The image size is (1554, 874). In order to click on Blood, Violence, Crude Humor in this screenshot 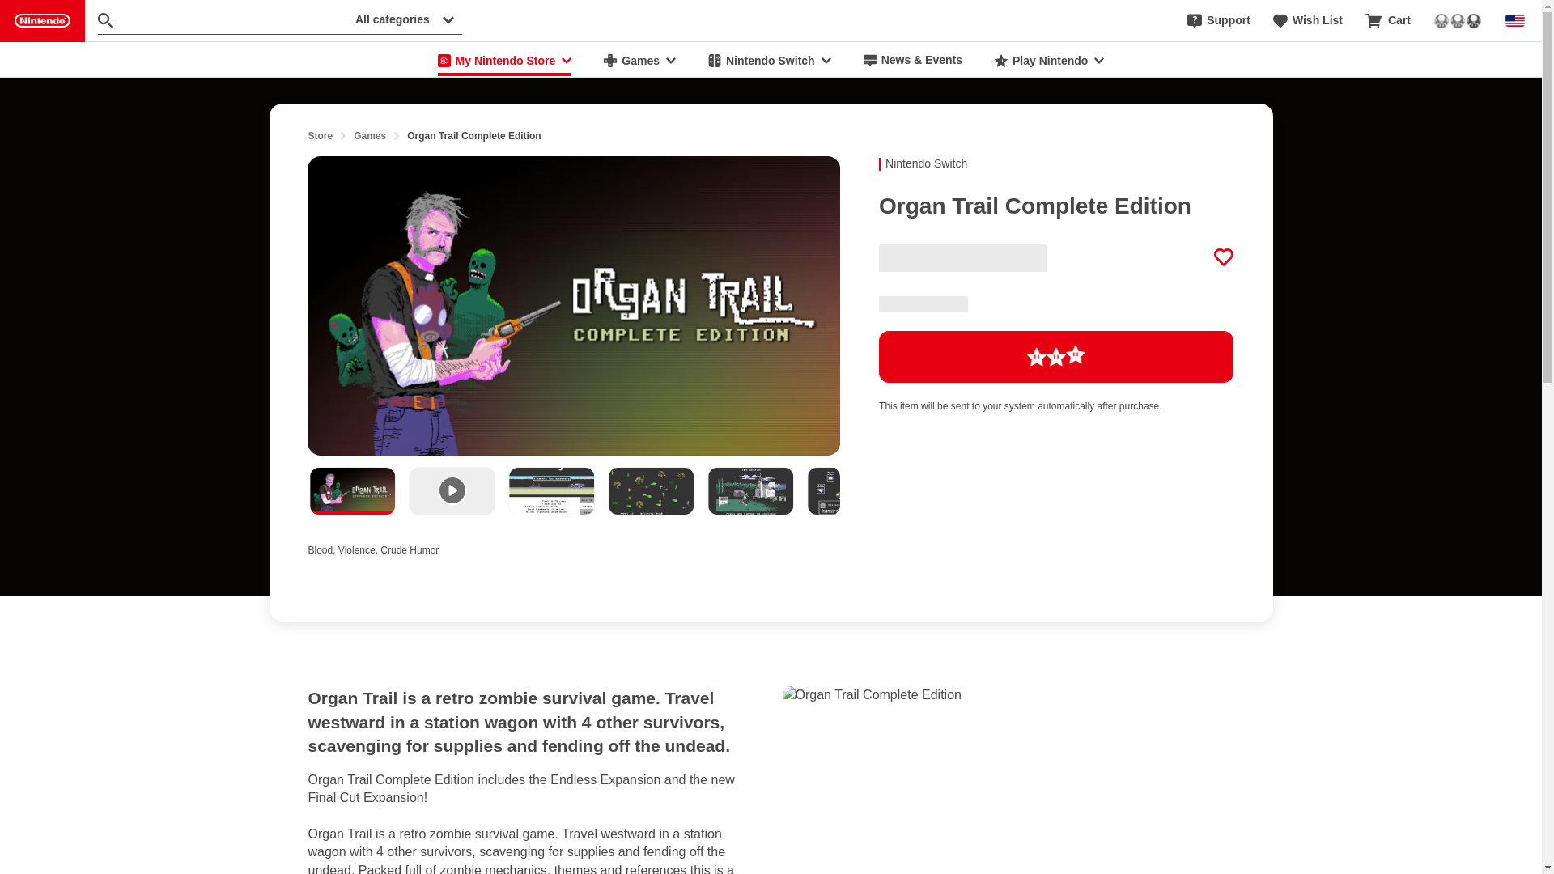, I will do `click(372, 548)`.